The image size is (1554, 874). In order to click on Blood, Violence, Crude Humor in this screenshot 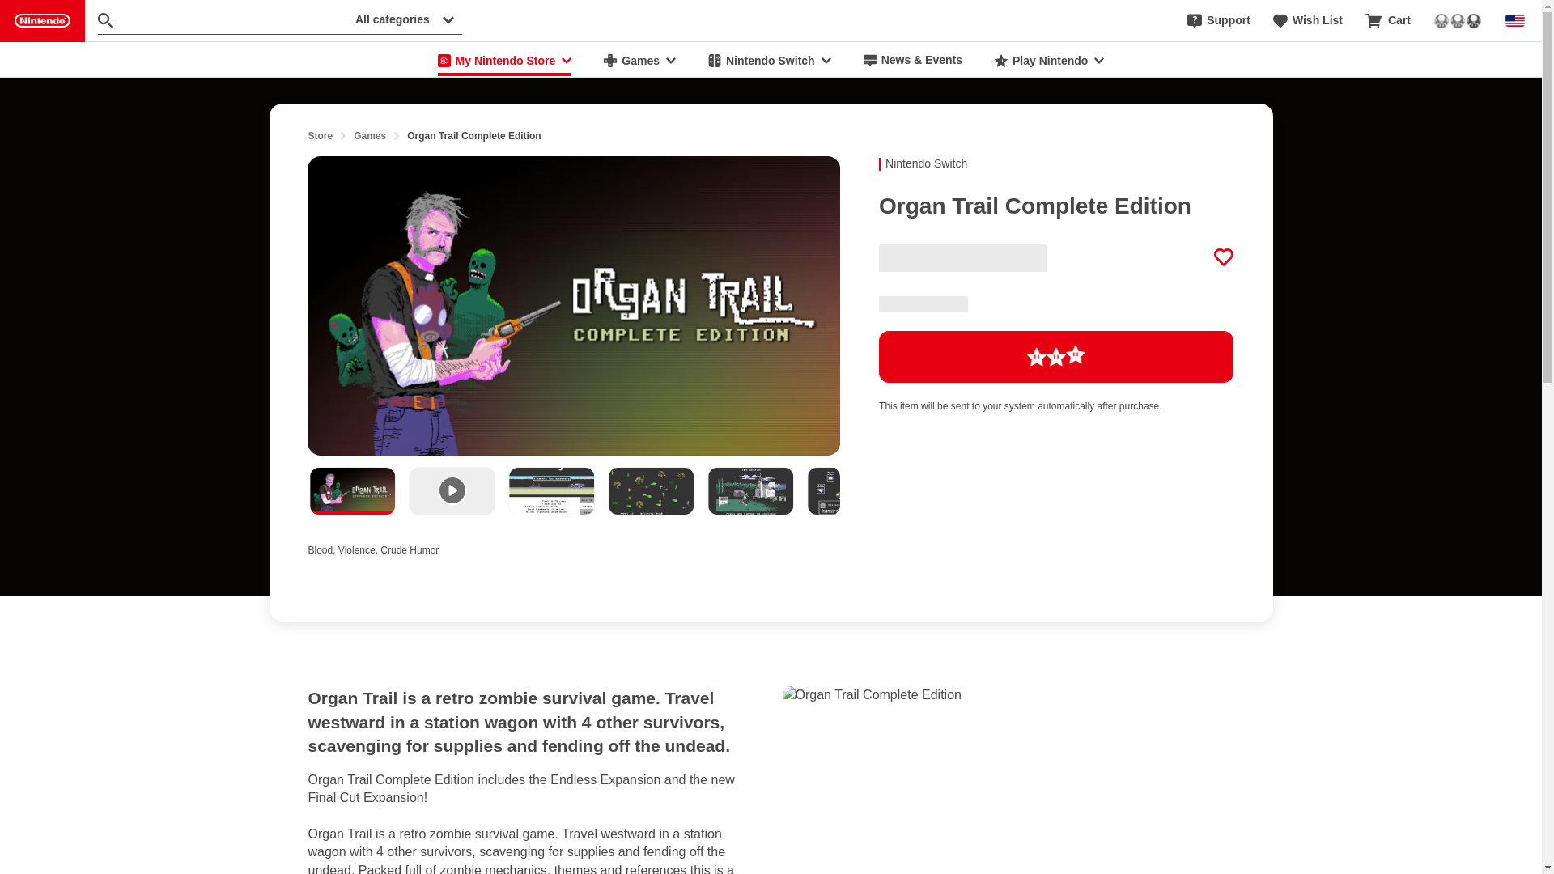, I will do `click(372, 548)`.